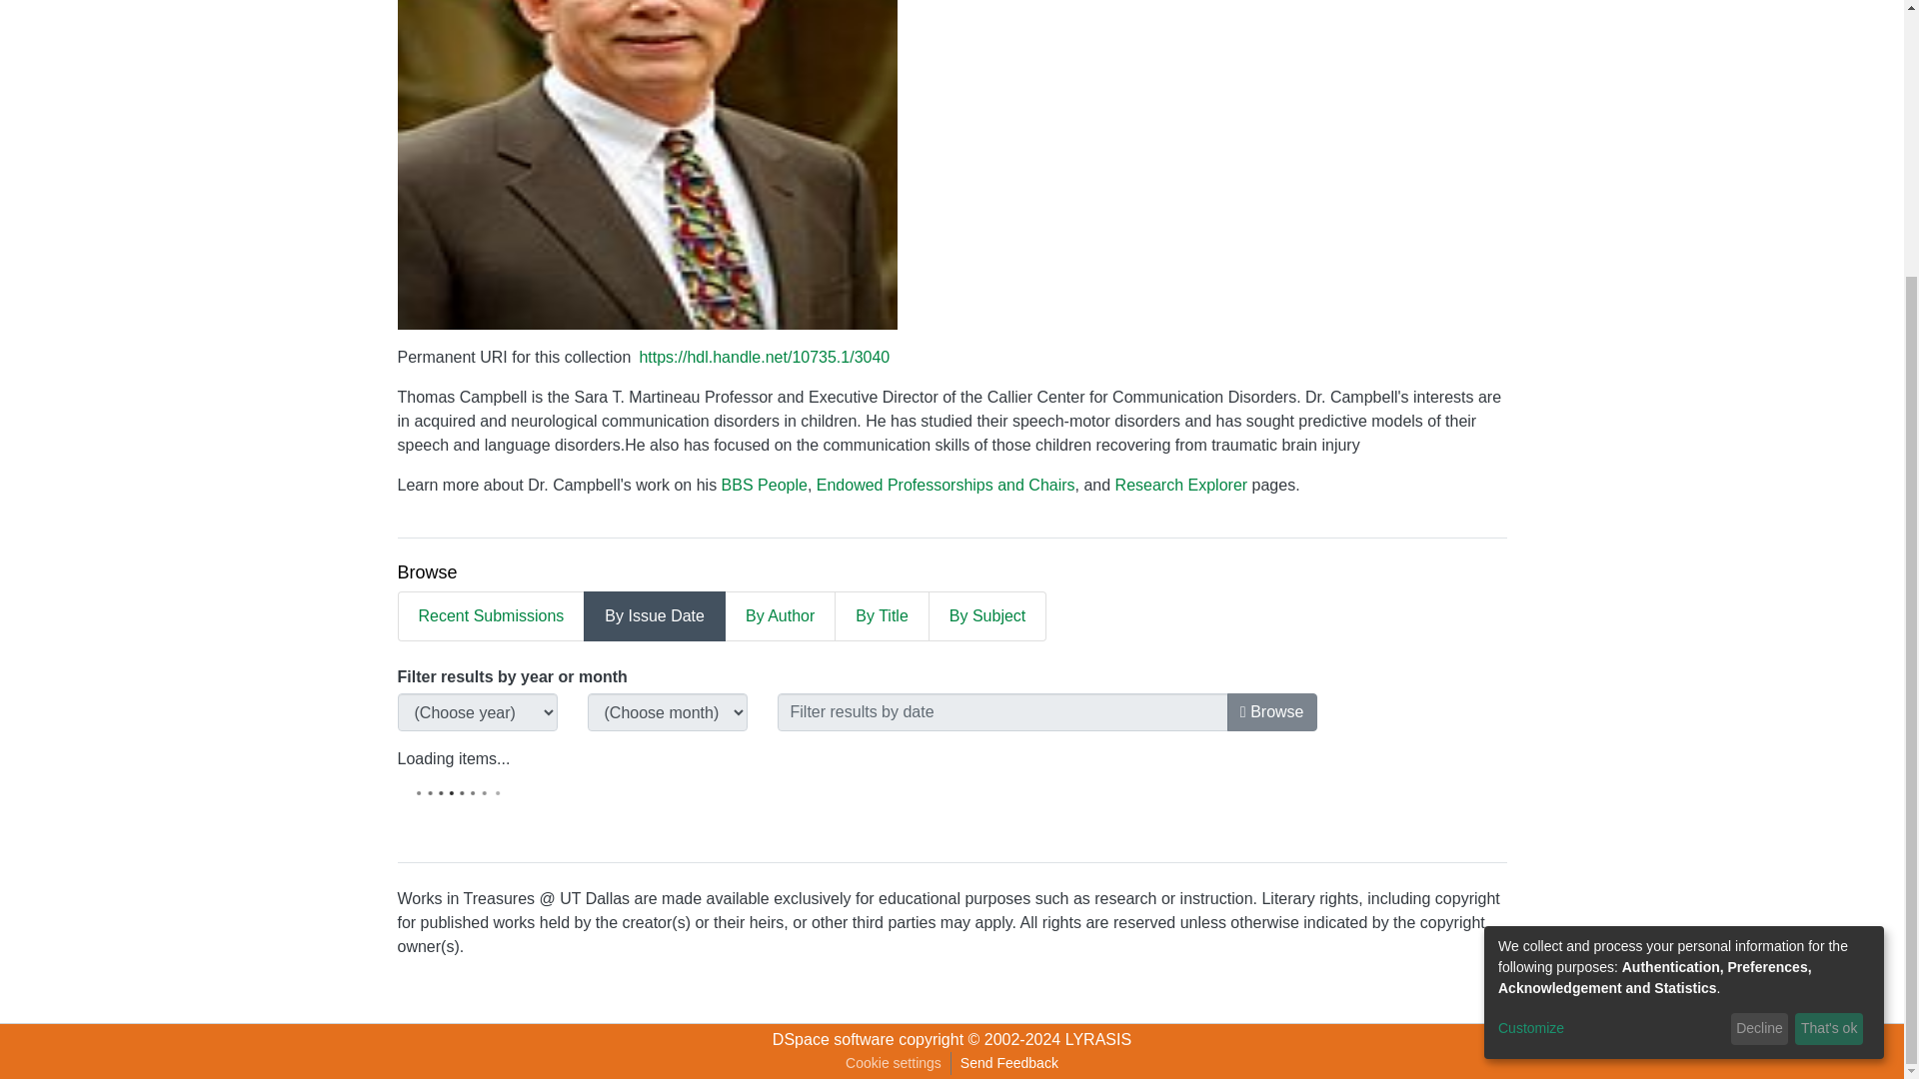 This screenshot has height=1079, width=1919. What do you see at coordinates (1271, 712) in the screenshot?
I see `Browse` at bounding box center [1271, 712].